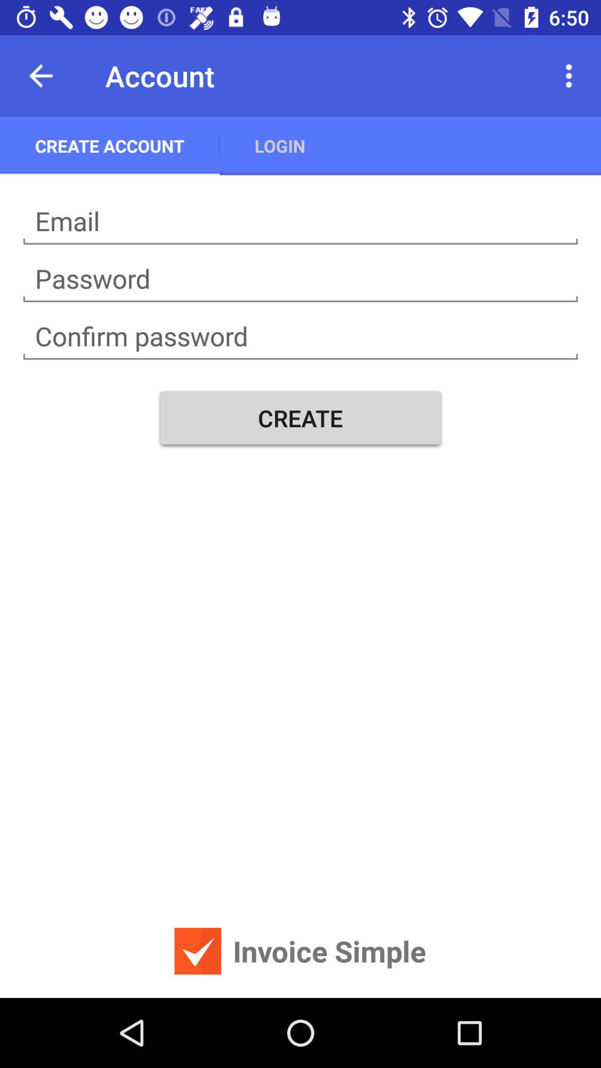  What do you see at coordinates (279, 146) in the screenshot?
I see `turn on the login` at bounding box center [279, 146].